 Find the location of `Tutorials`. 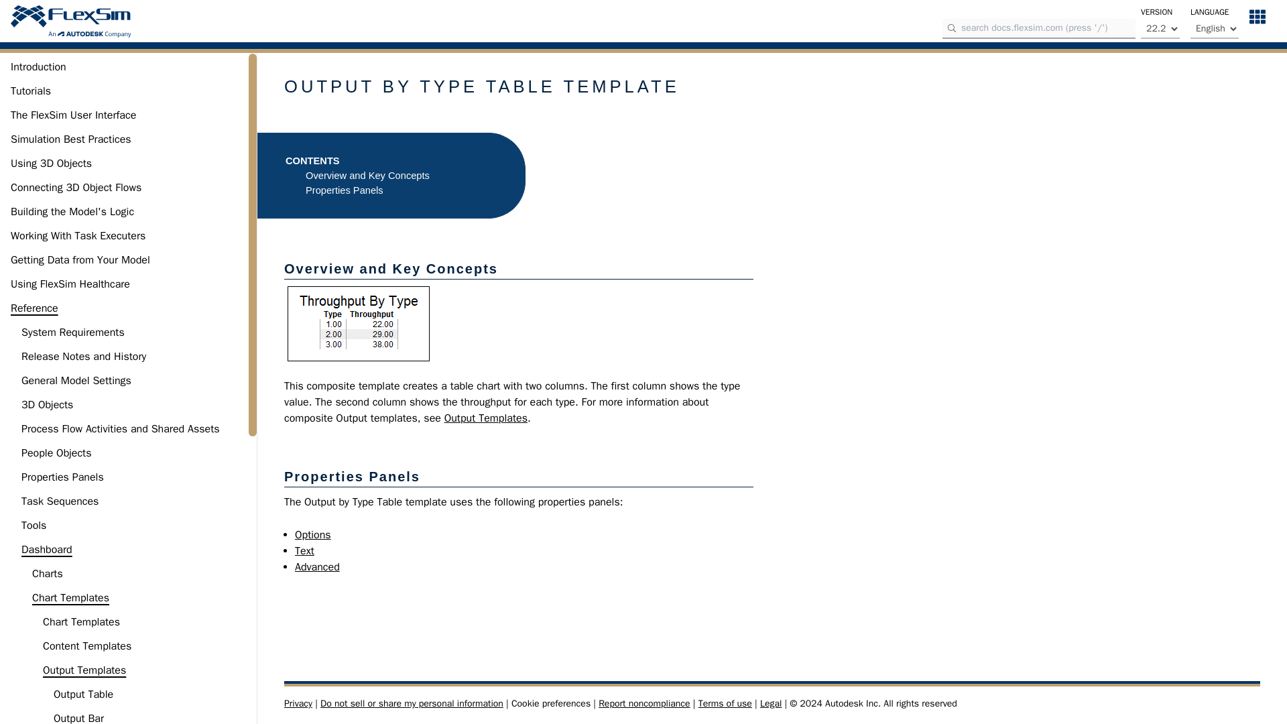

Tutorials is located at coordinates (31, 91).